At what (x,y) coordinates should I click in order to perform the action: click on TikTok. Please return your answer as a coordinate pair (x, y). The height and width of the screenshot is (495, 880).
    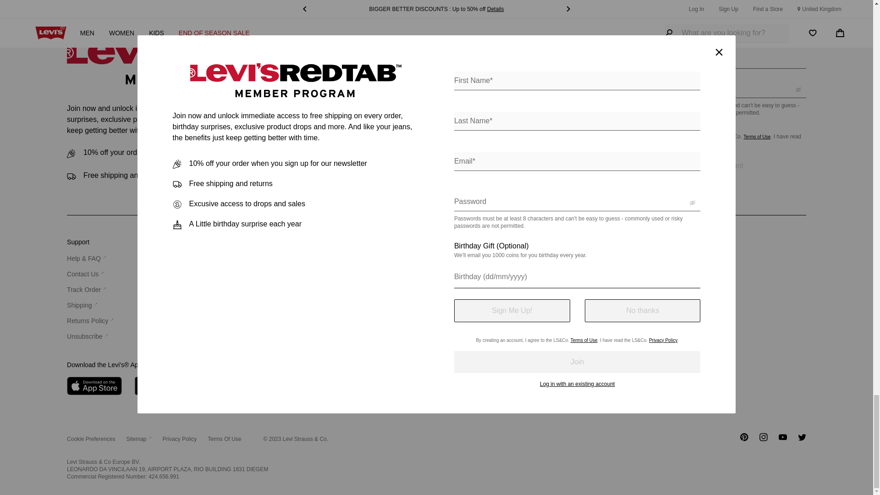
    Looking at the image, I should click on (725, 440).